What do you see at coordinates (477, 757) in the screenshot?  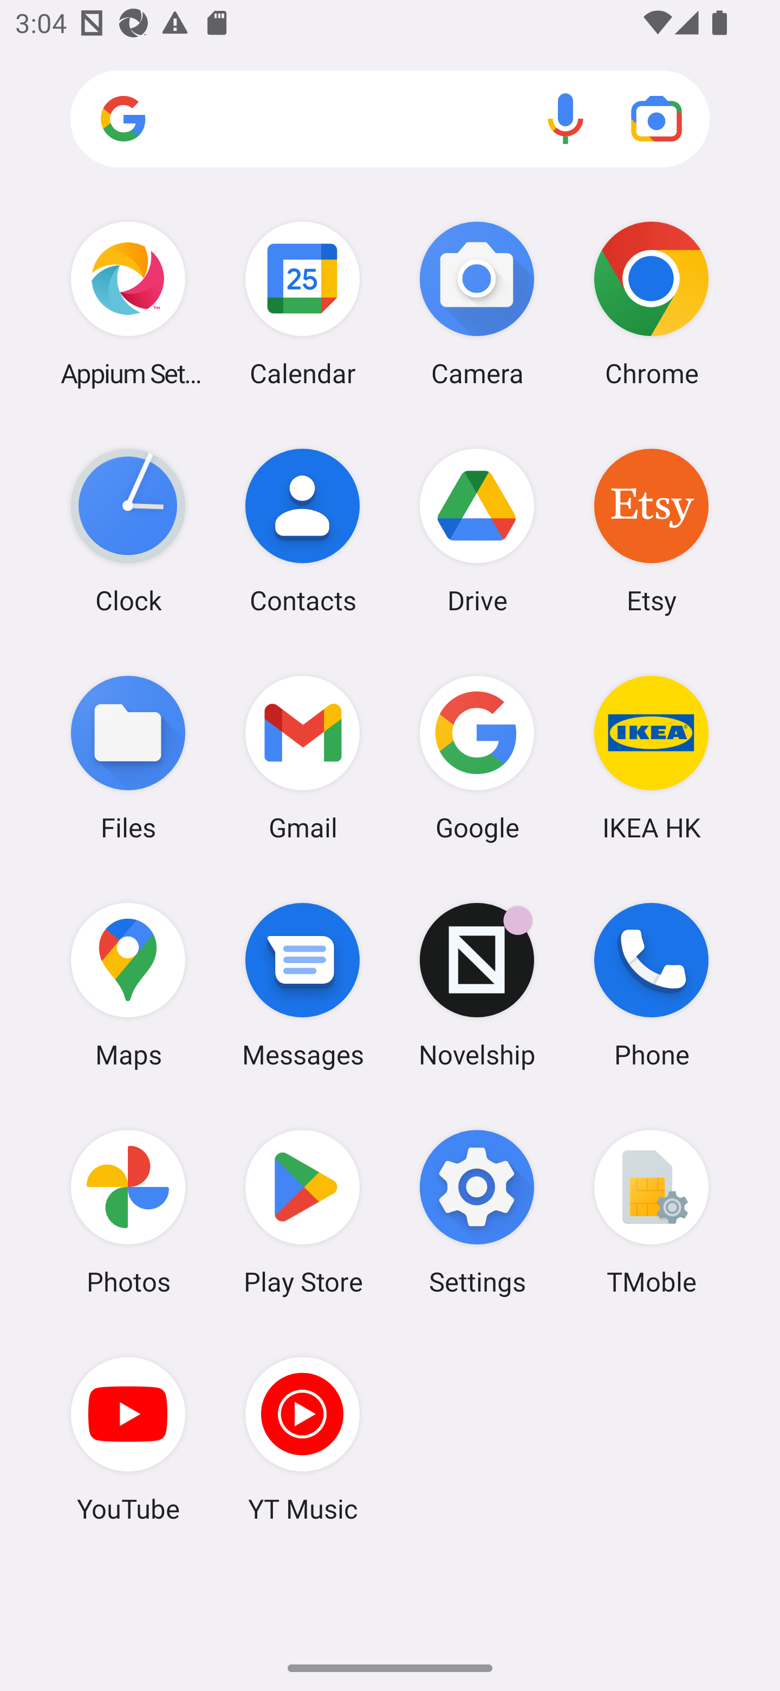 I see `Google` at bounding box center [477, 757].